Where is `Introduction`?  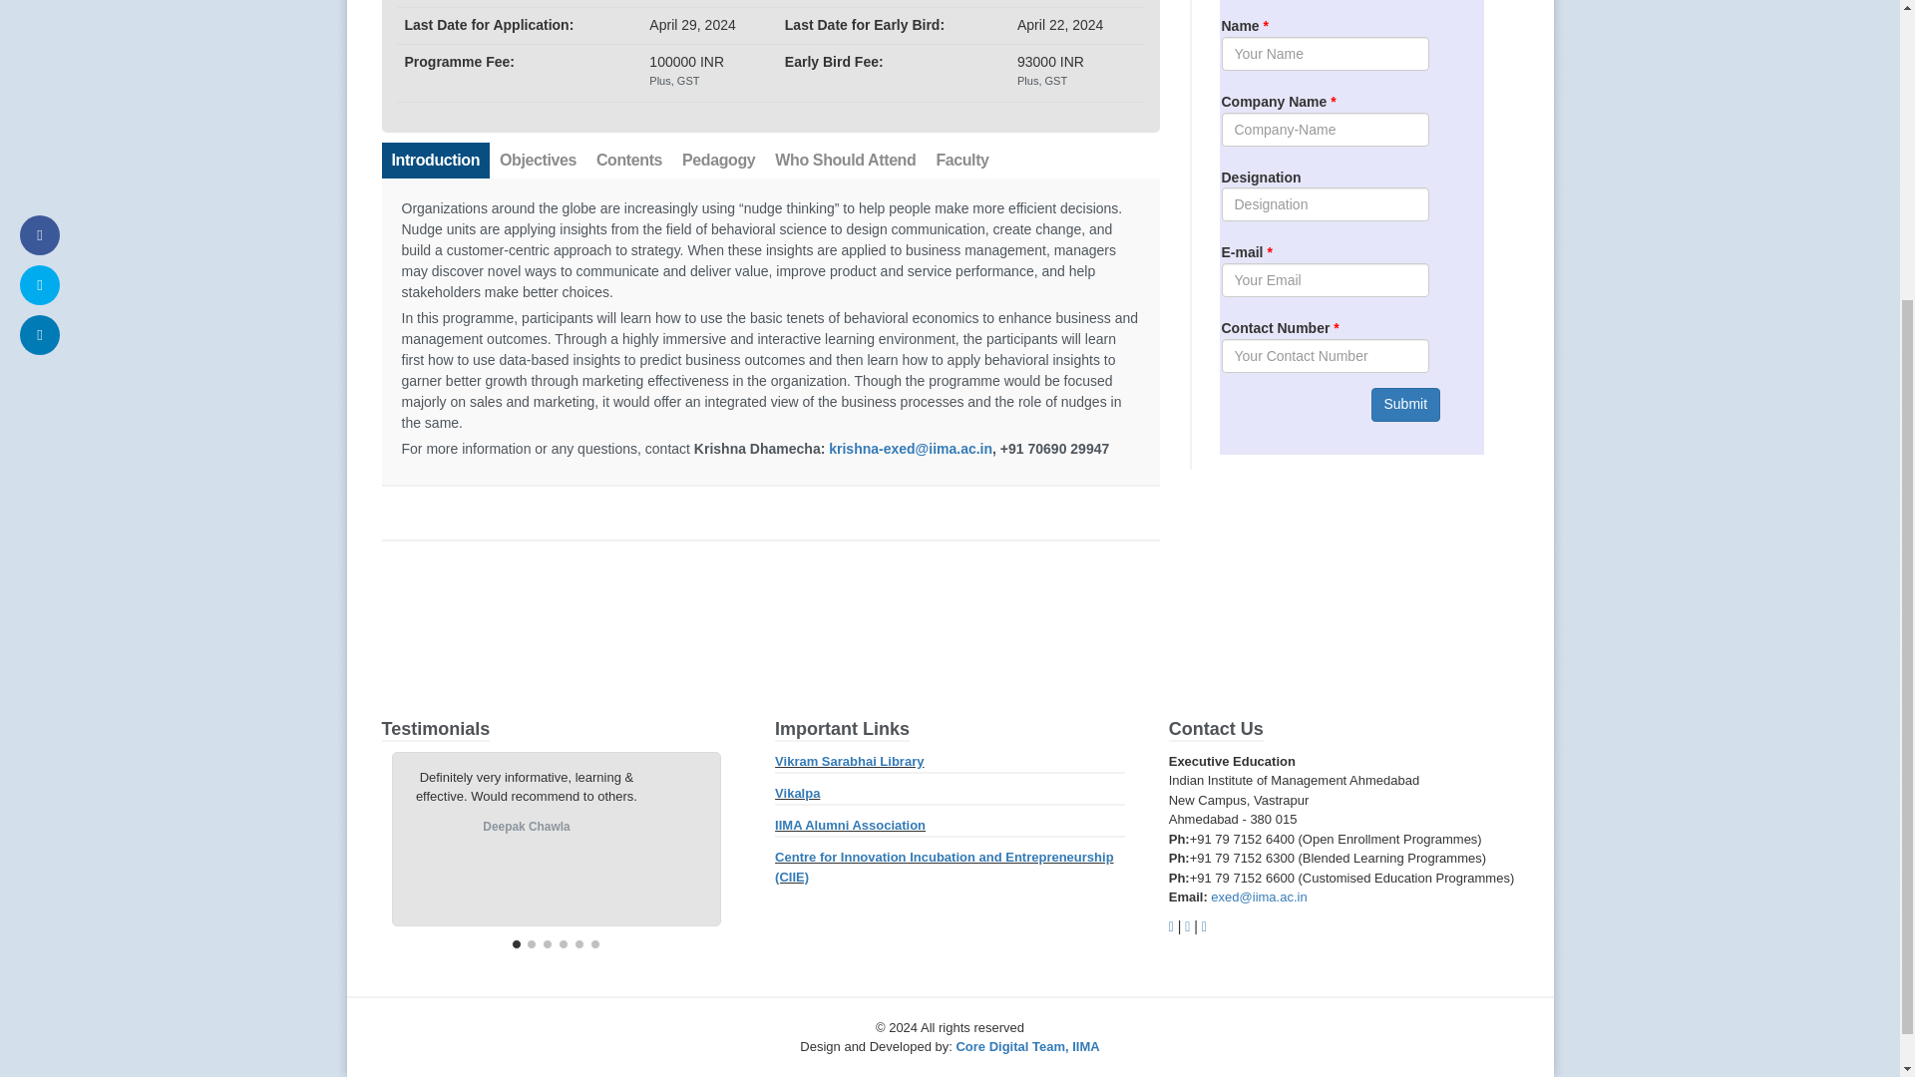
Introduction is located at coordinates (435, 160).